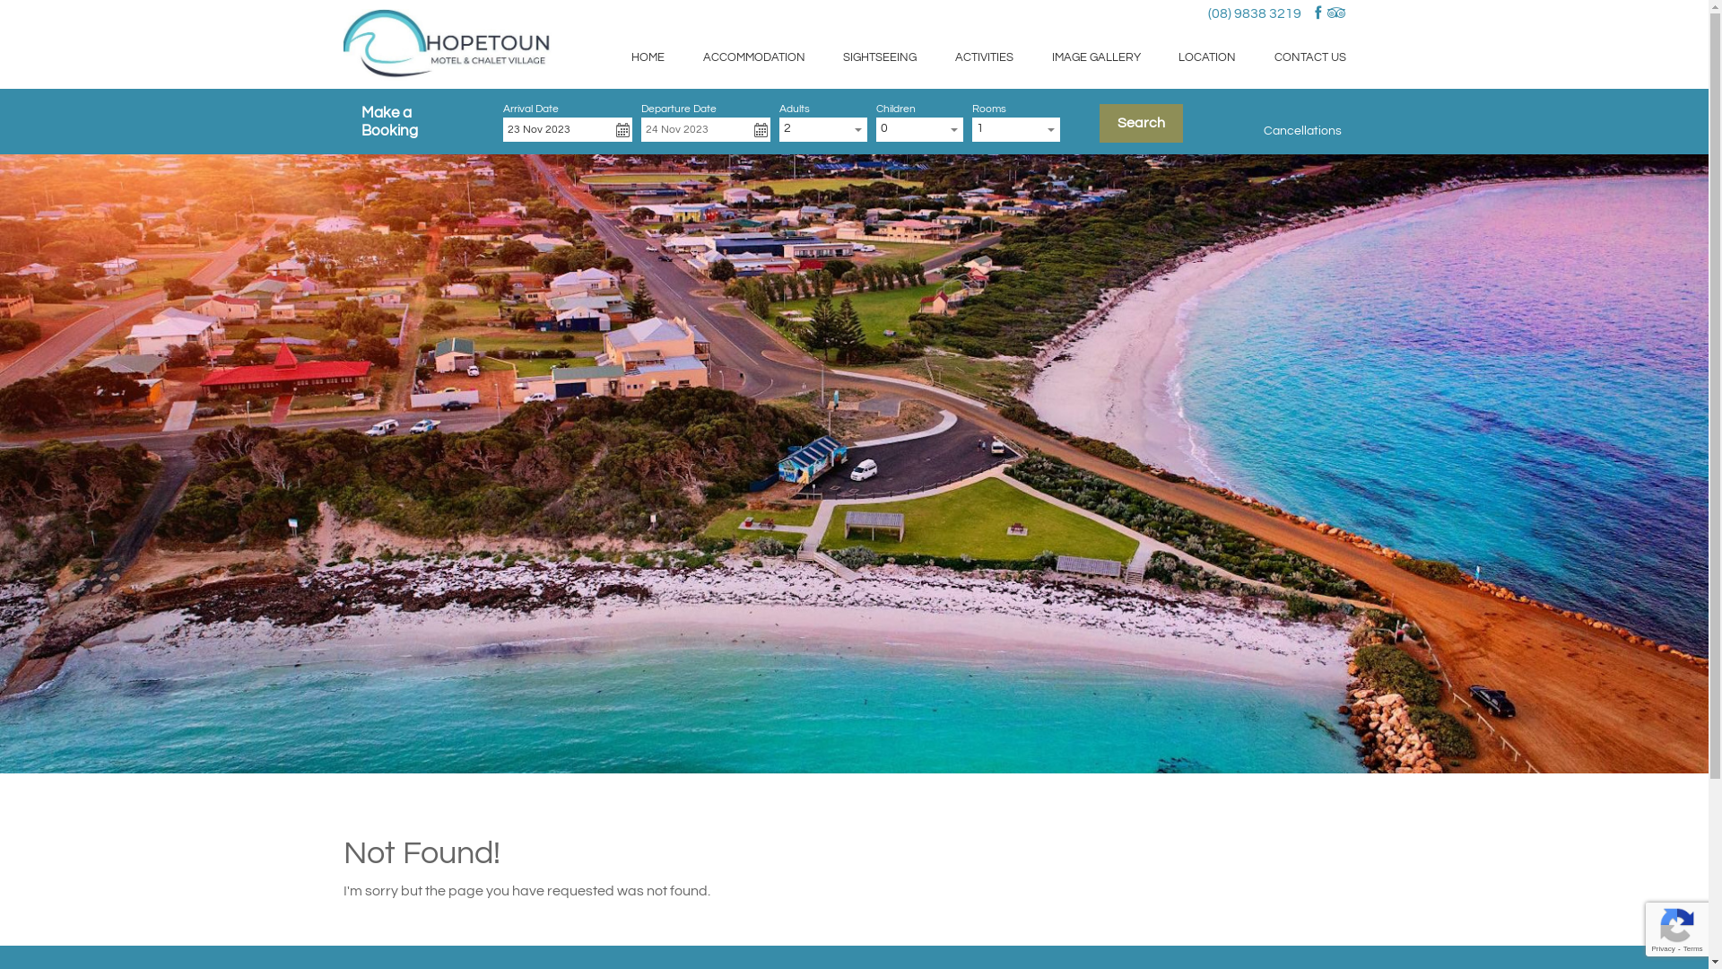 The image size is (1722, 969). What do you see at coordinates (881, 57) in the screenshot?
I see `SIGHTSEEING` at bounding box center [881, 57].